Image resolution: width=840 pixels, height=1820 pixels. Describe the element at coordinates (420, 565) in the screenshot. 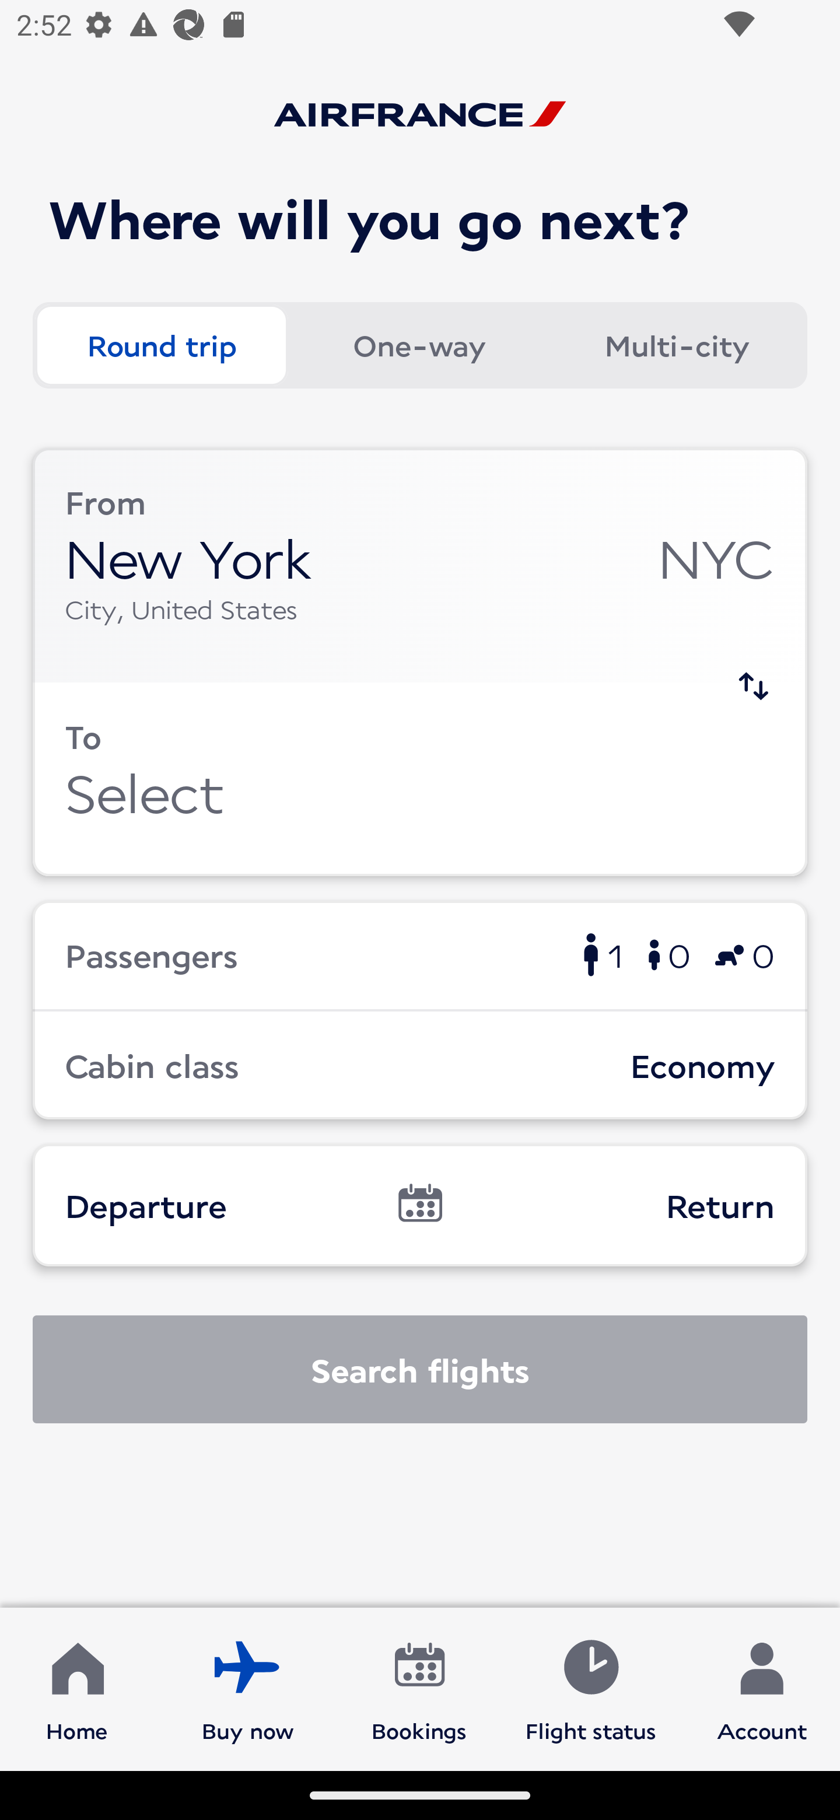

I see `From New York NYC City, United States` at that location.